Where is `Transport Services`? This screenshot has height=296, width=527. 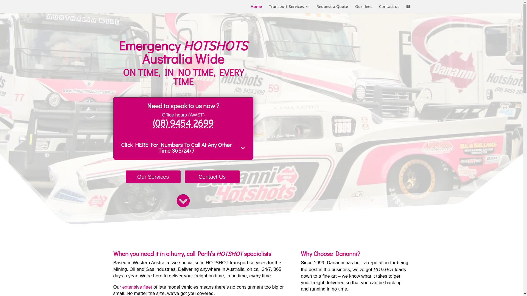
Transport Services is located at coordinates (289, 9).